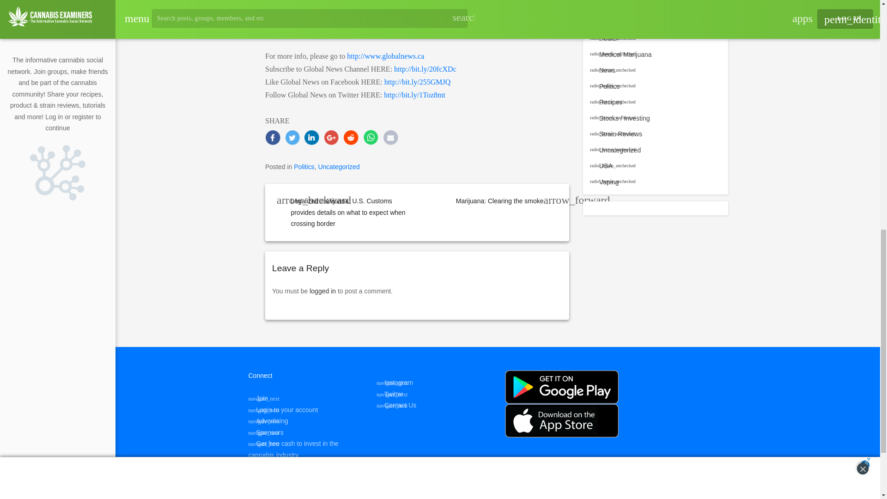 The image size is (887, 499). Describe the element at coordinates (292, 137) in the screenshot. I see `Share on Twitter` at that location.